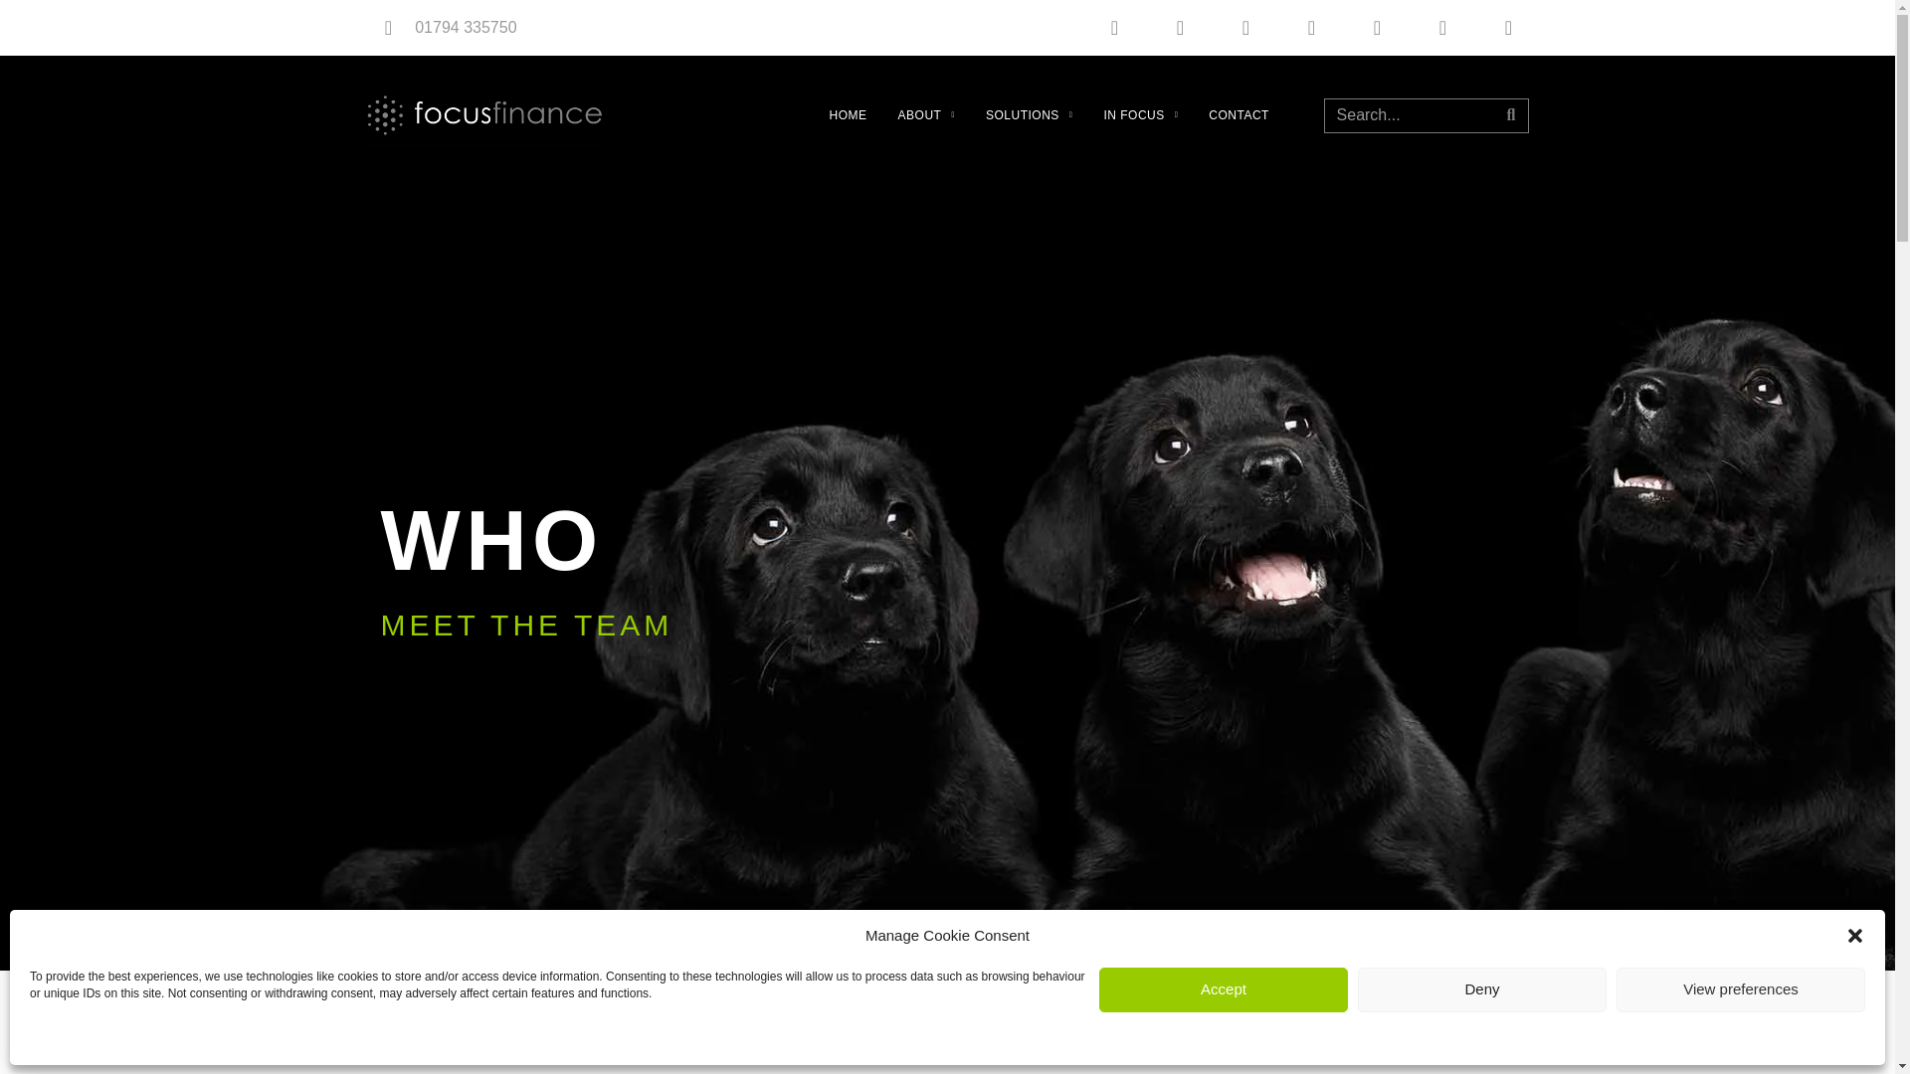 The width and height of the screenshot is (1910, 1074). What do you see at coordinates (1029, 115) in the screenshot?
I see `SOLUTIONS` at bounding box center [1029, 115].